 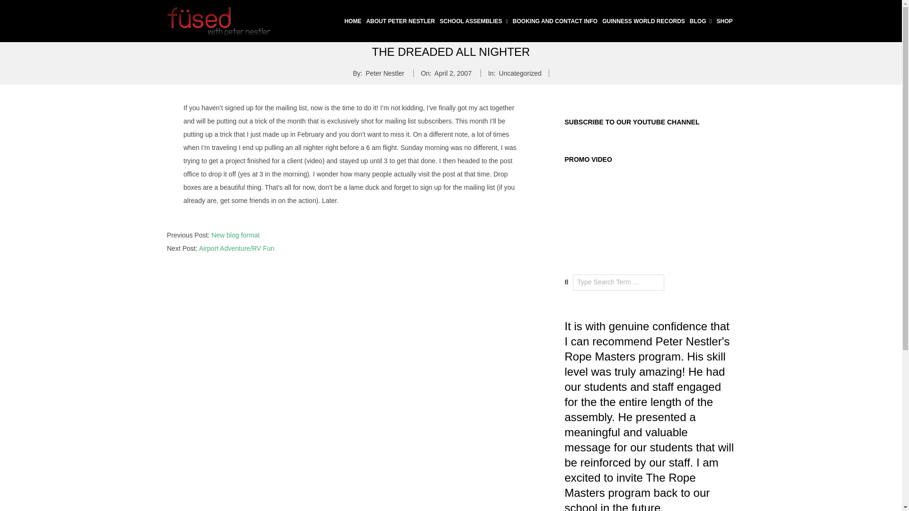 I want to click on New blog format, so click(x=236, y=235).